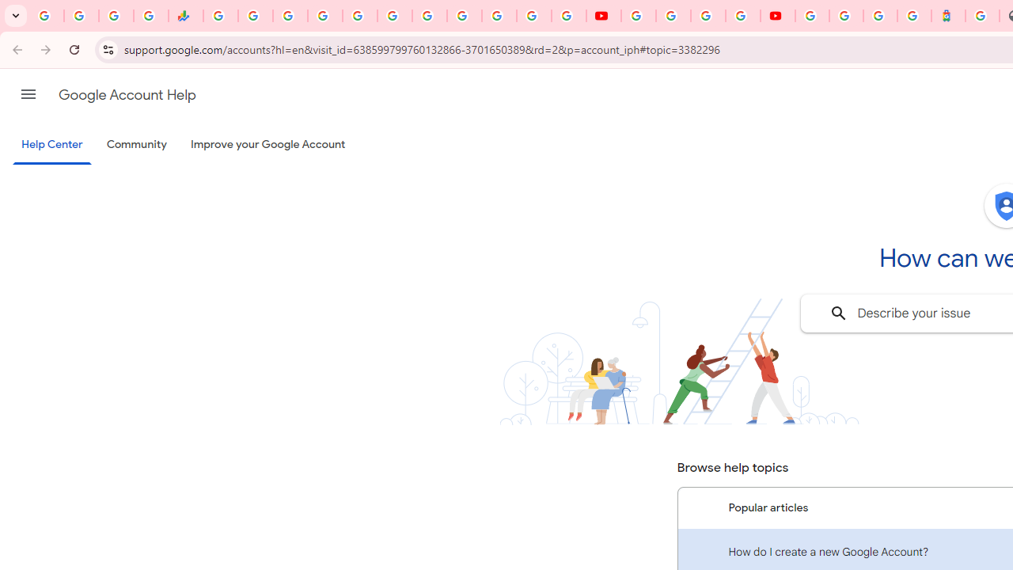  What do you see at coordinates (638, 16) in the screenshot?
I see `YouTube` at bounding box center [638, 16].